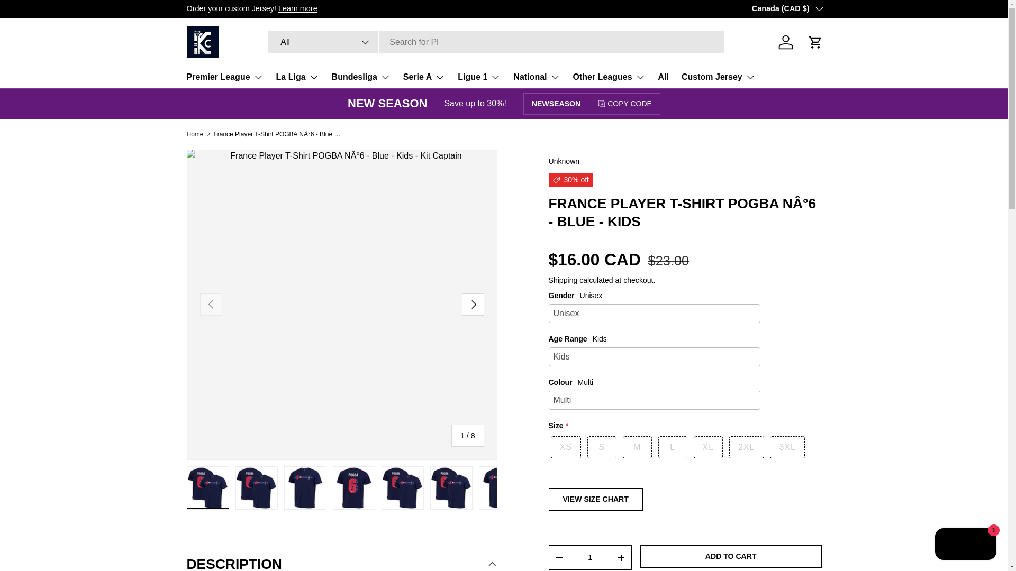  Describe the element at coordinates (297, 8) in the screenshot. I see `Learn more` at that location.